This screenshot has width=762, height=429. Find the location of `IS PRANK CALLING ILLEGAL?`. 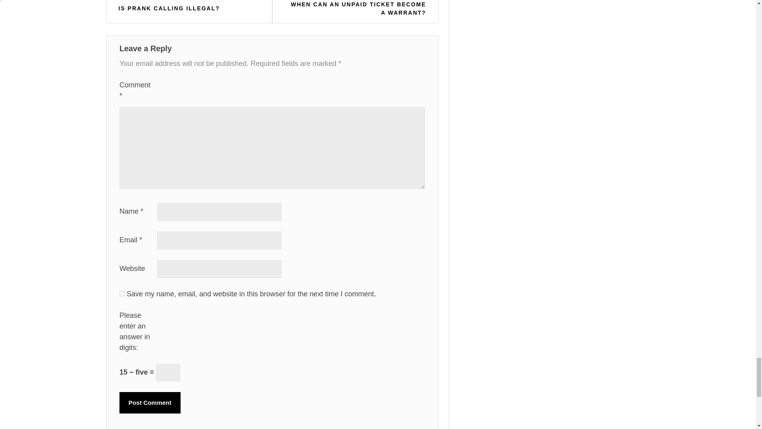

IS PRANK CALLING ILLEGAL? is located at coordinates (169, 8).